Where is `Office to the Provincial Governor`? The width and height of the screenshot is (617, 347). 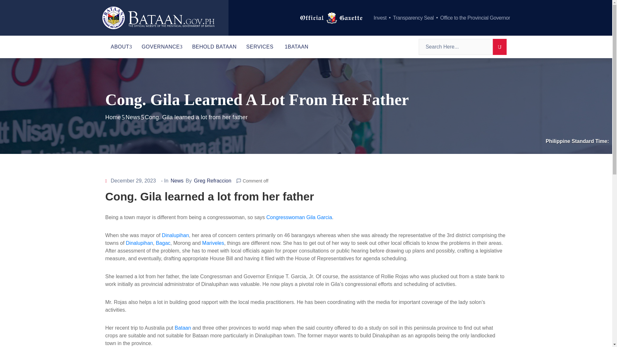 Office to the Provincial Governor is located at coordinates (475, 18).